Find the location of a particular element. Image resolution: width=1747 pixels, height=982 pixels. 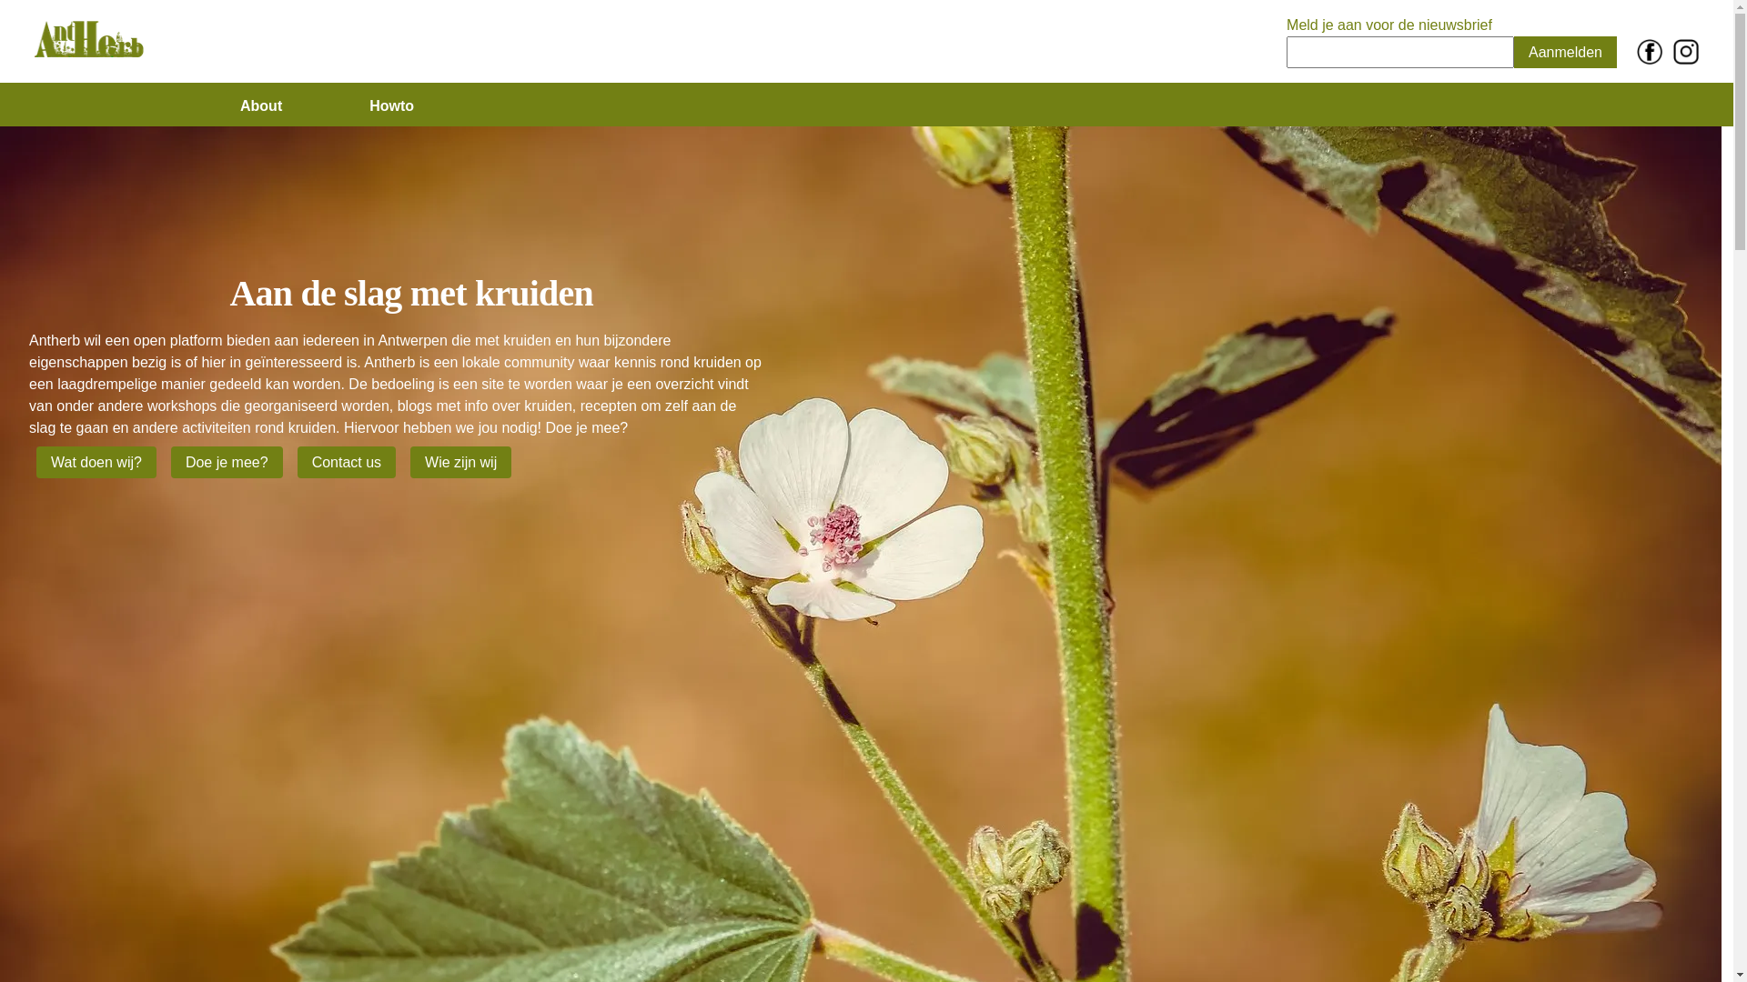

Contact us is located at coordinates (347, 462).